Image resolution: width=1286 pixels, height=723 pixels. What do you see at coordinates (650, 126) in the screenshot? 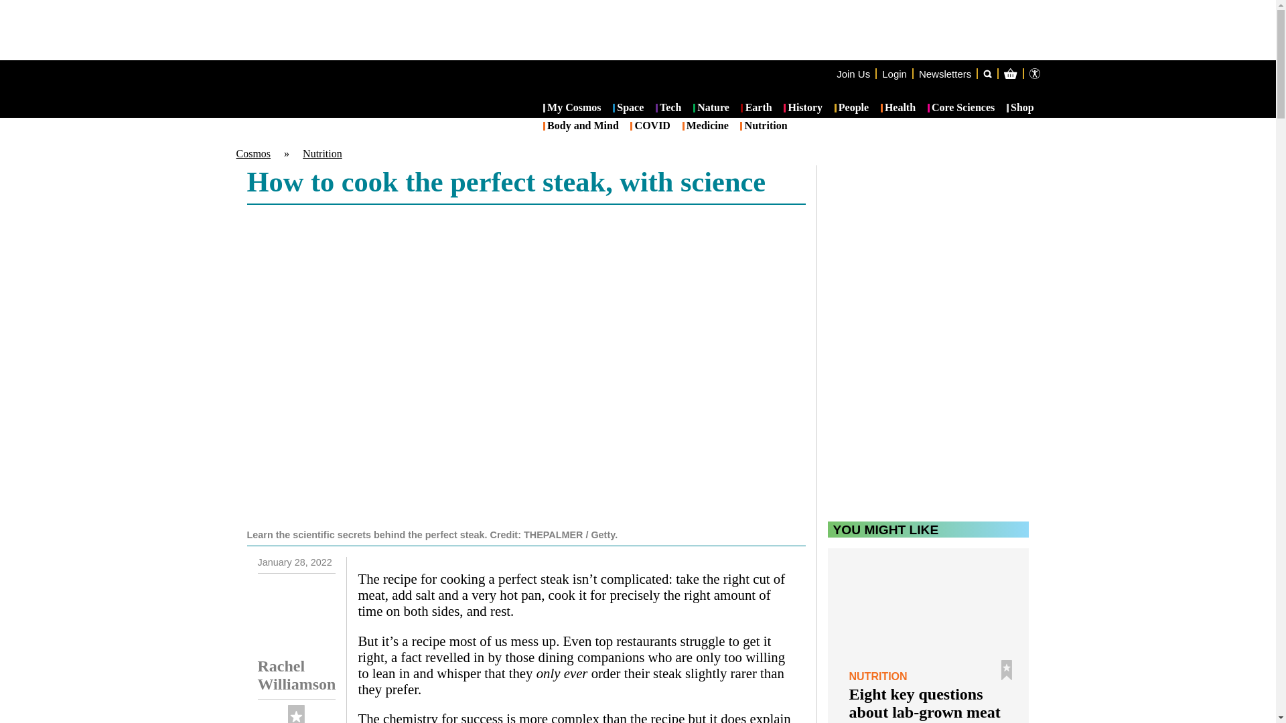
I see `COVID` at bounding box center [650, 126].